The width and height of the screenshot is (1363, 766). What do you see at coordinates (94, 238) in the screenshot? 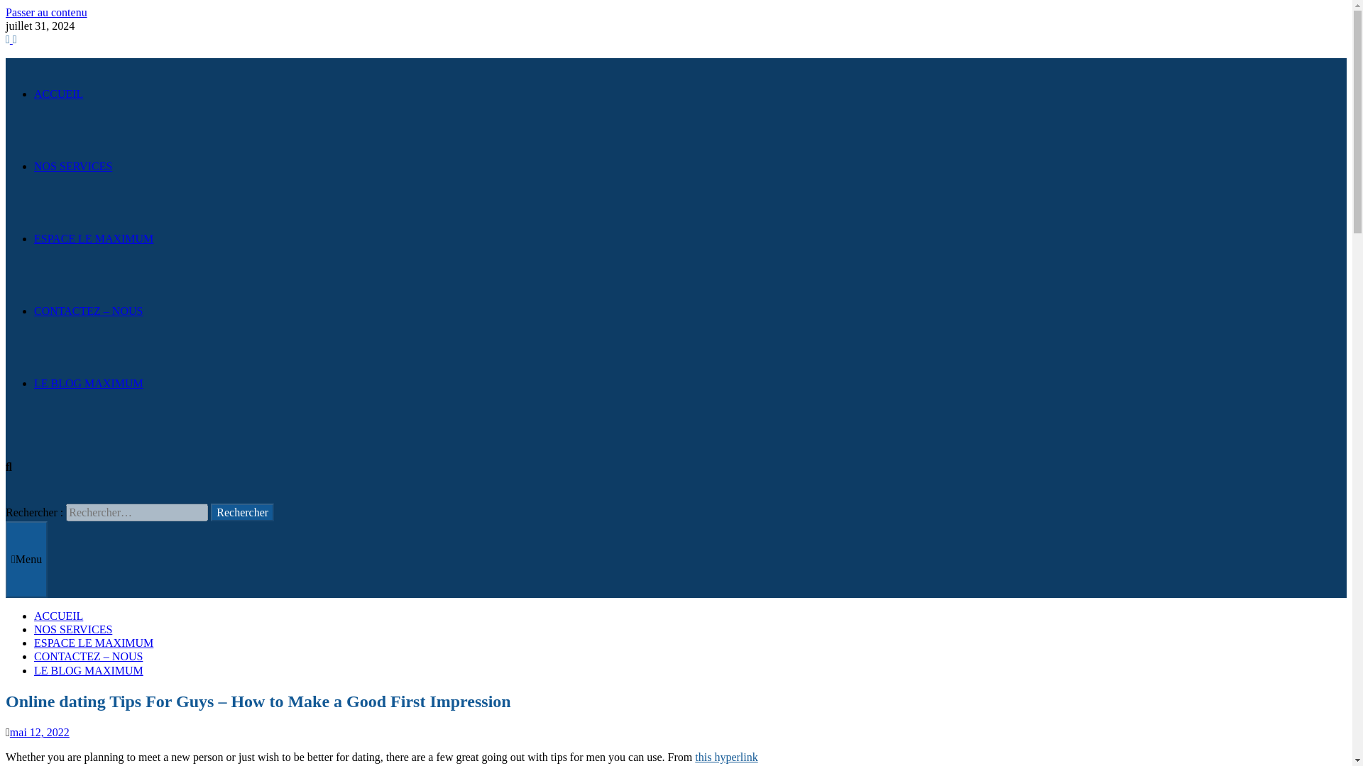
I see `ESPACE LE MAXIMUM` at bounding box center [94, 238].